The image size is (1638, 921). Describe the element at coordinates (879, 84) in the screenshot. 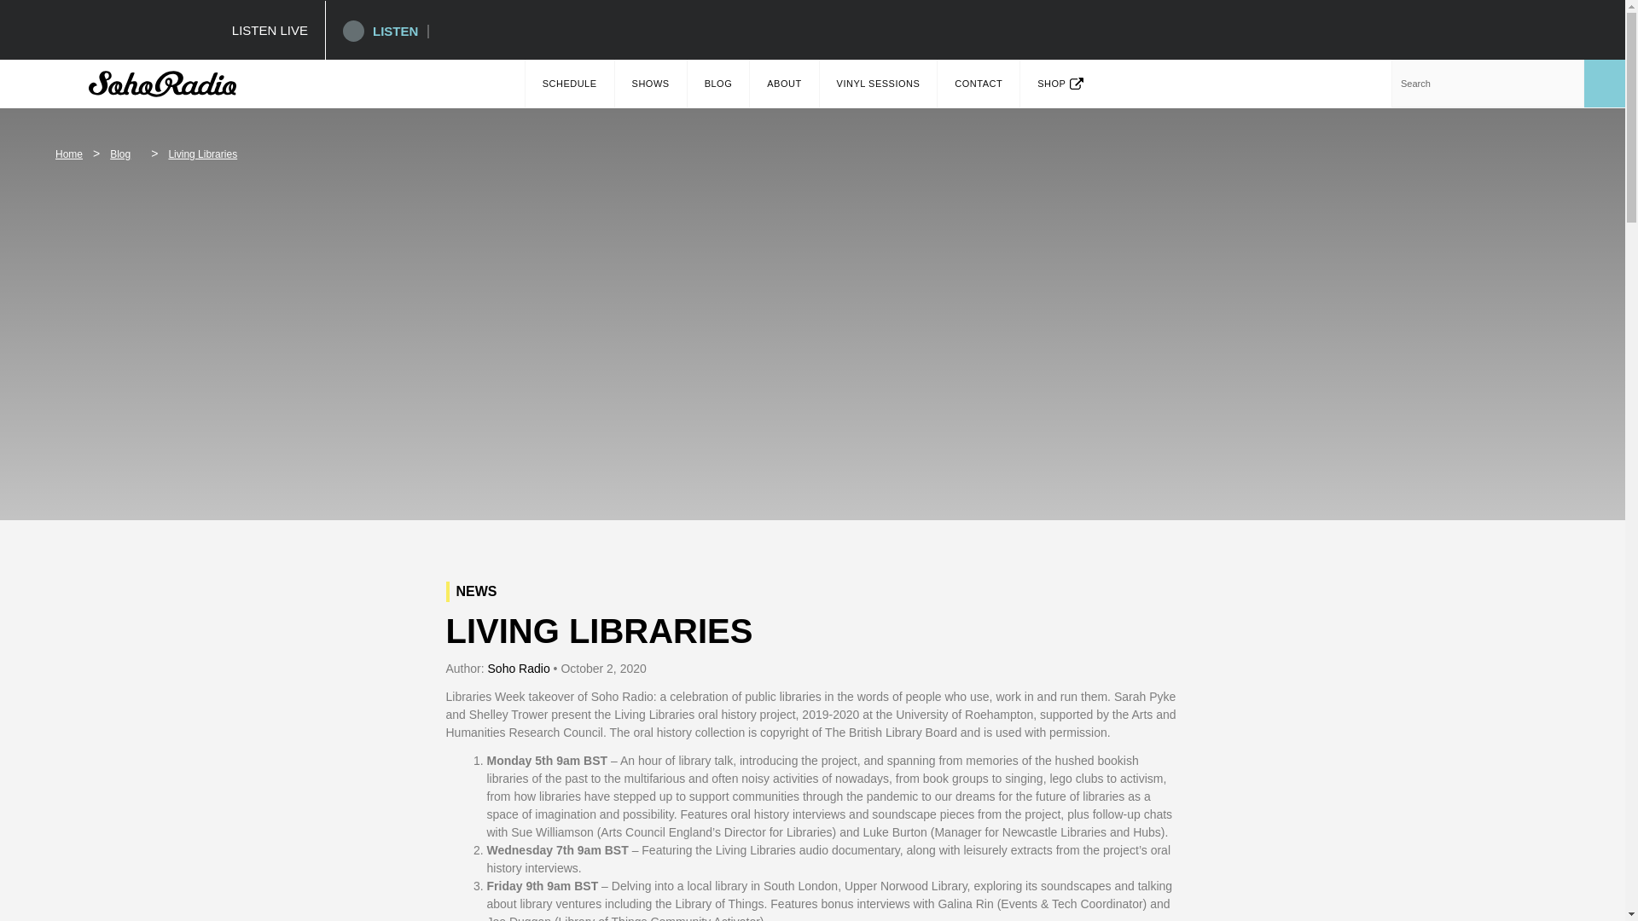

I see `VINYL SESSIONS` at that location.